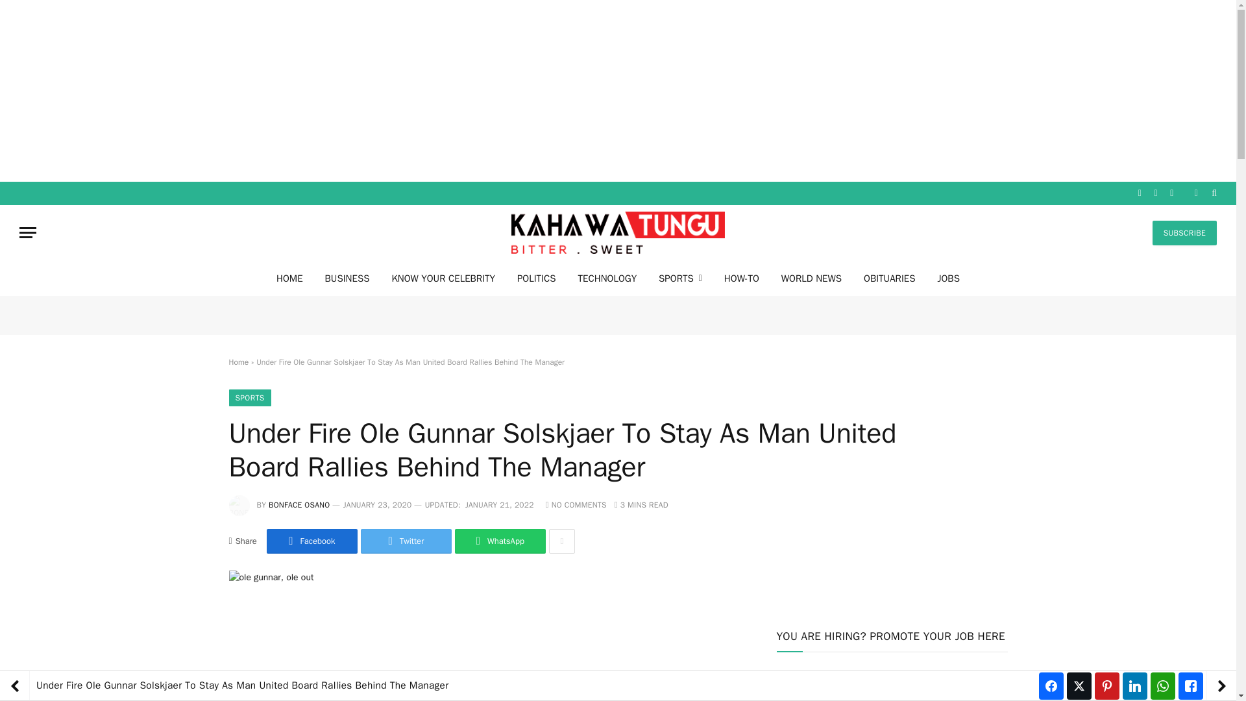 This screenshot has width=1246, height=701. What do you see at coordinates (536, 278) in the screenshot?
I see `POLITICS` at bounding box center [536, 278].